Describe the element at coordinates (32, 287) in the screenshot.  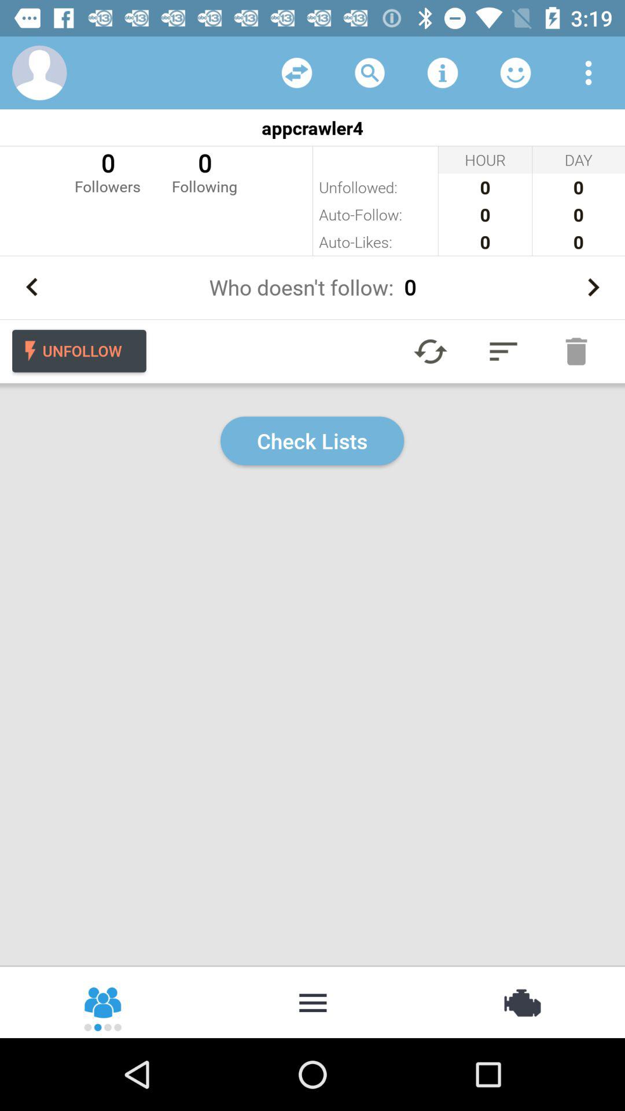
I see `choose icon to the left of the who doesn t` at that location.